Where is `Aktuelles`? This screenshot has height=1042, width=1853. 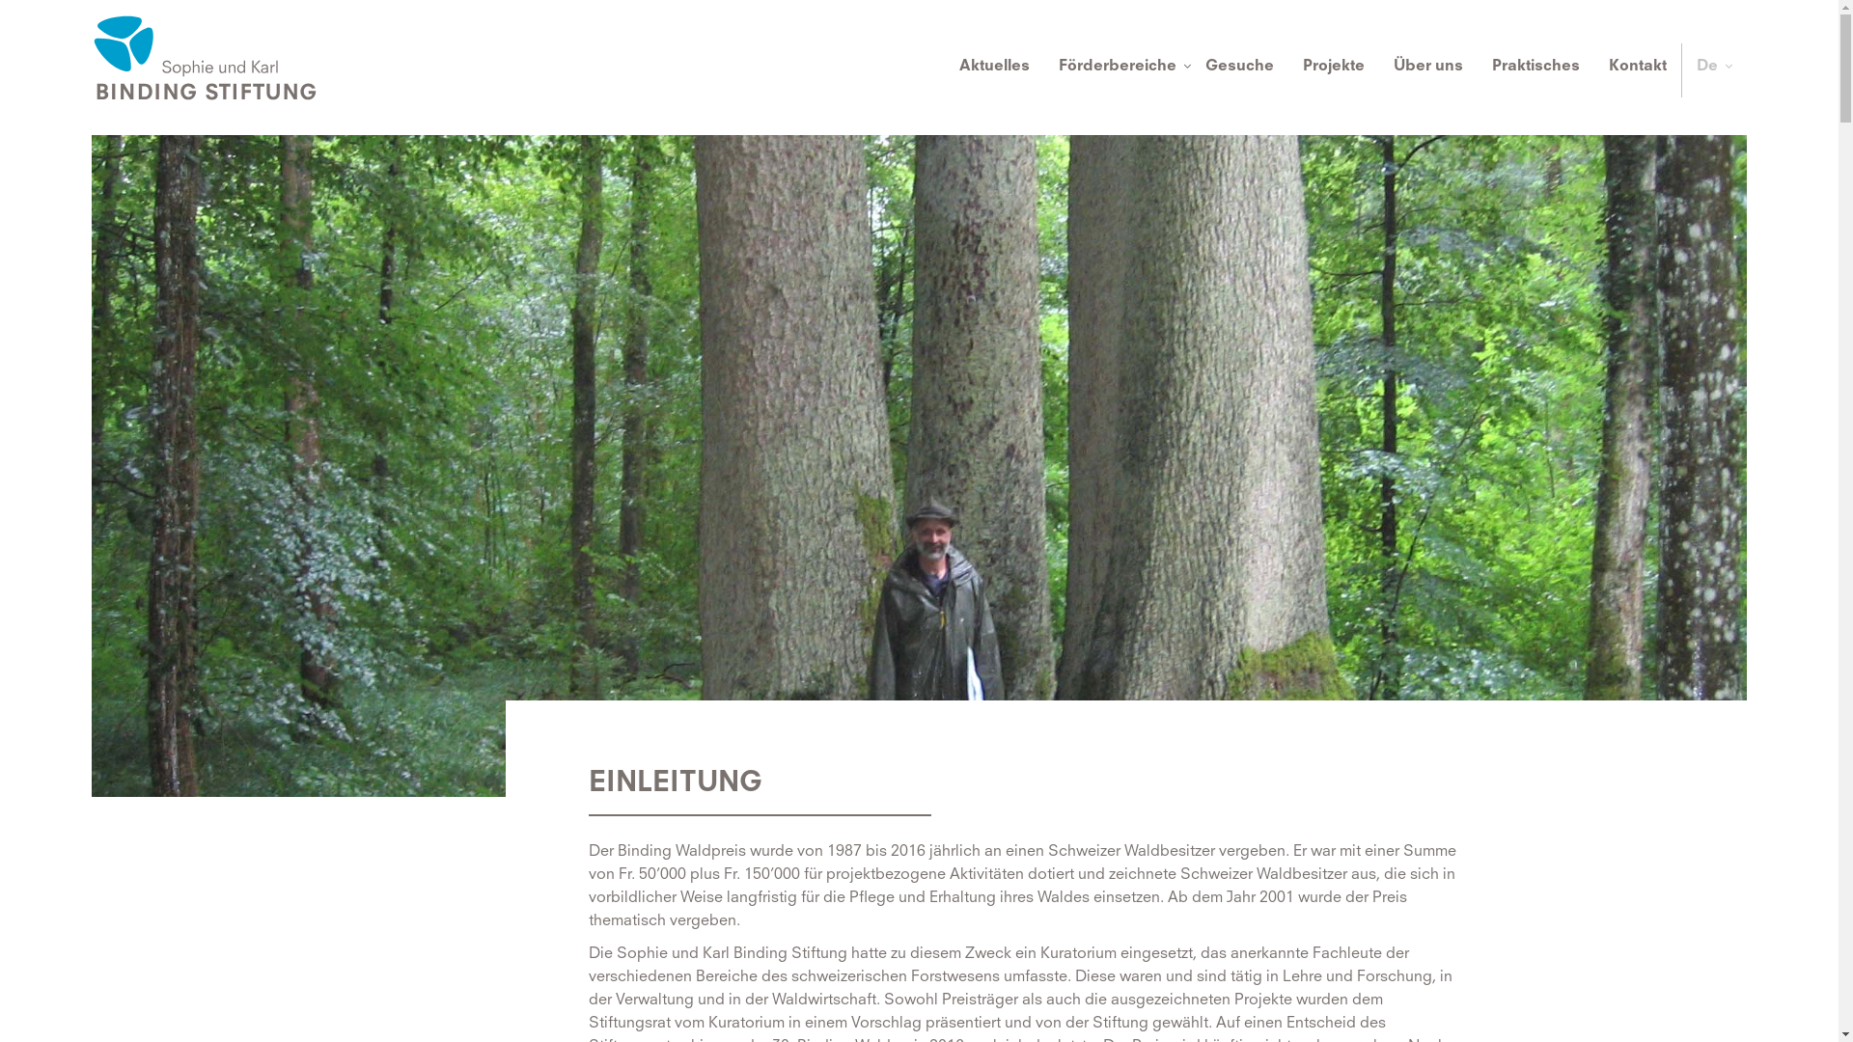
Aktuelles is located at coordinates (994, 70).